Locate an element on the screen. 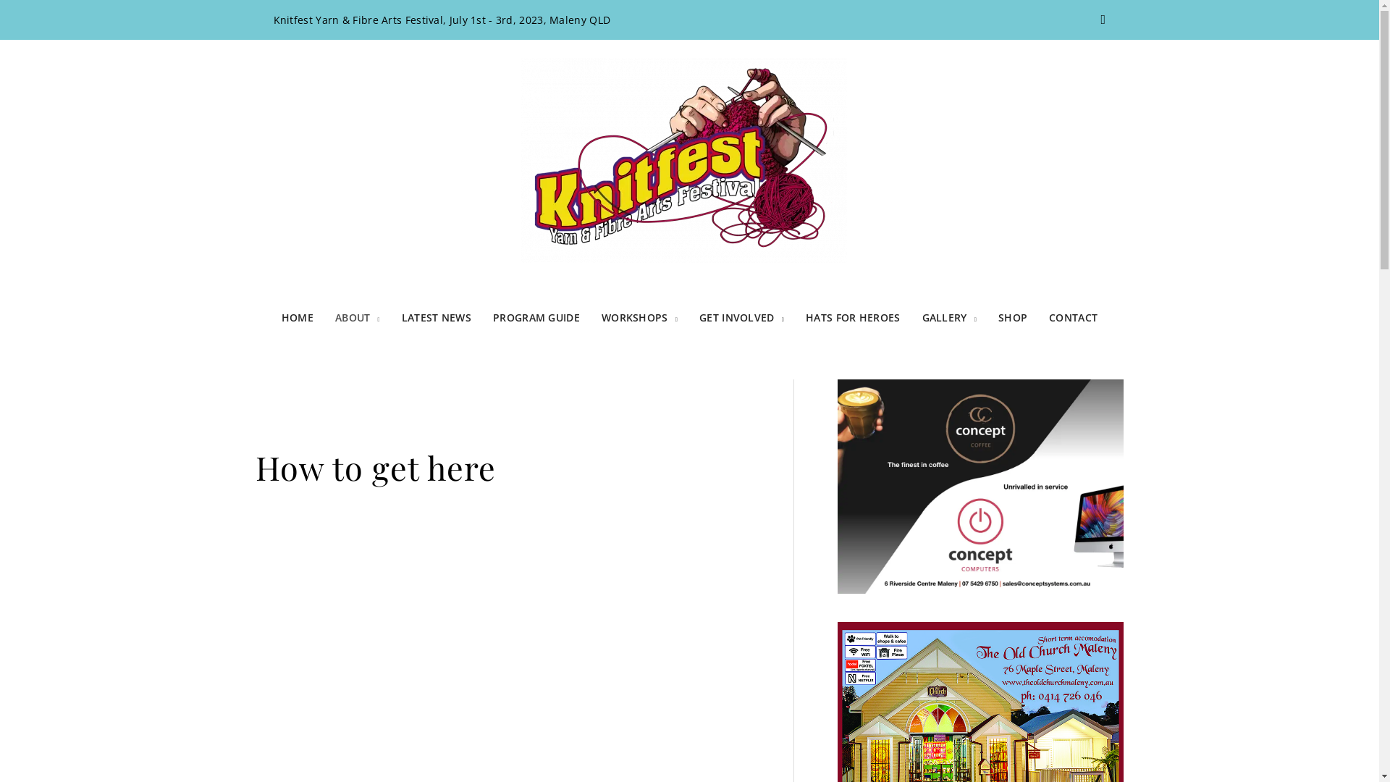 This screenshot has height=782, width=1390. GET INVOLVED is located at coordinates (741, 318).